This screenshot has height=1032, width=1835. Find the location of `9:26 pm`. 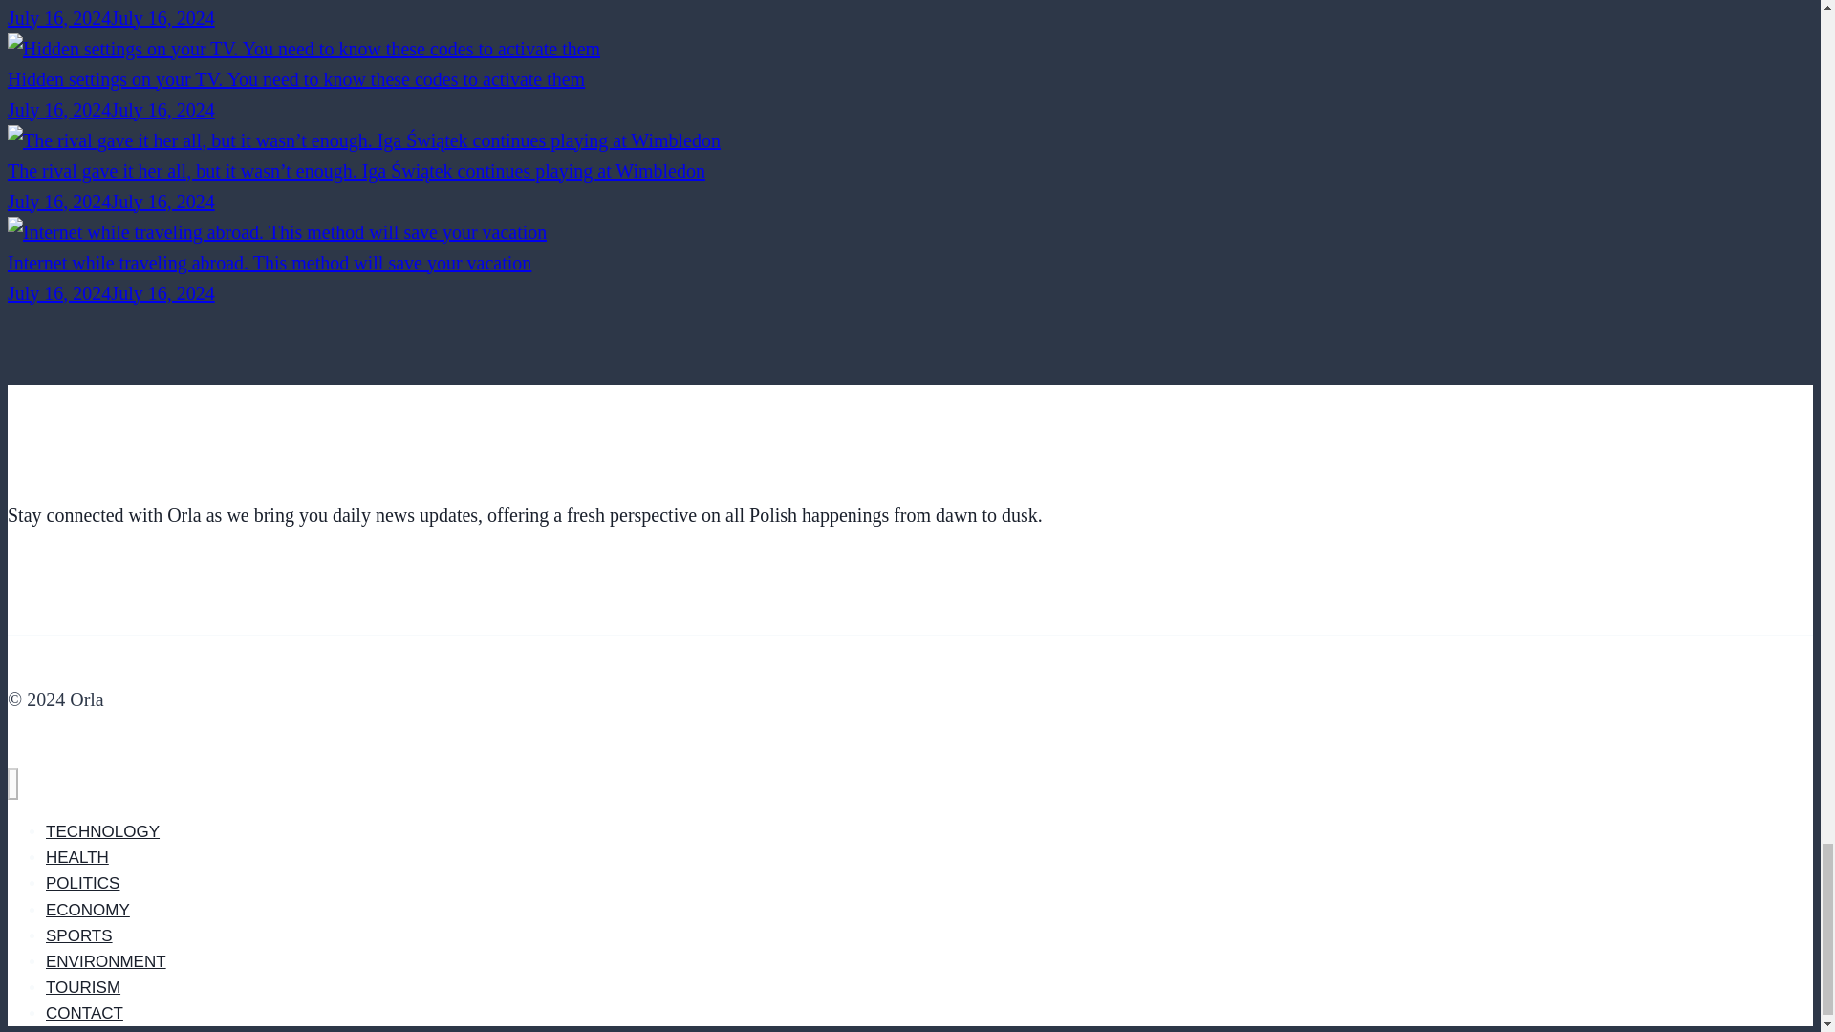

9:26 pm is located at coordinates (111, 201).